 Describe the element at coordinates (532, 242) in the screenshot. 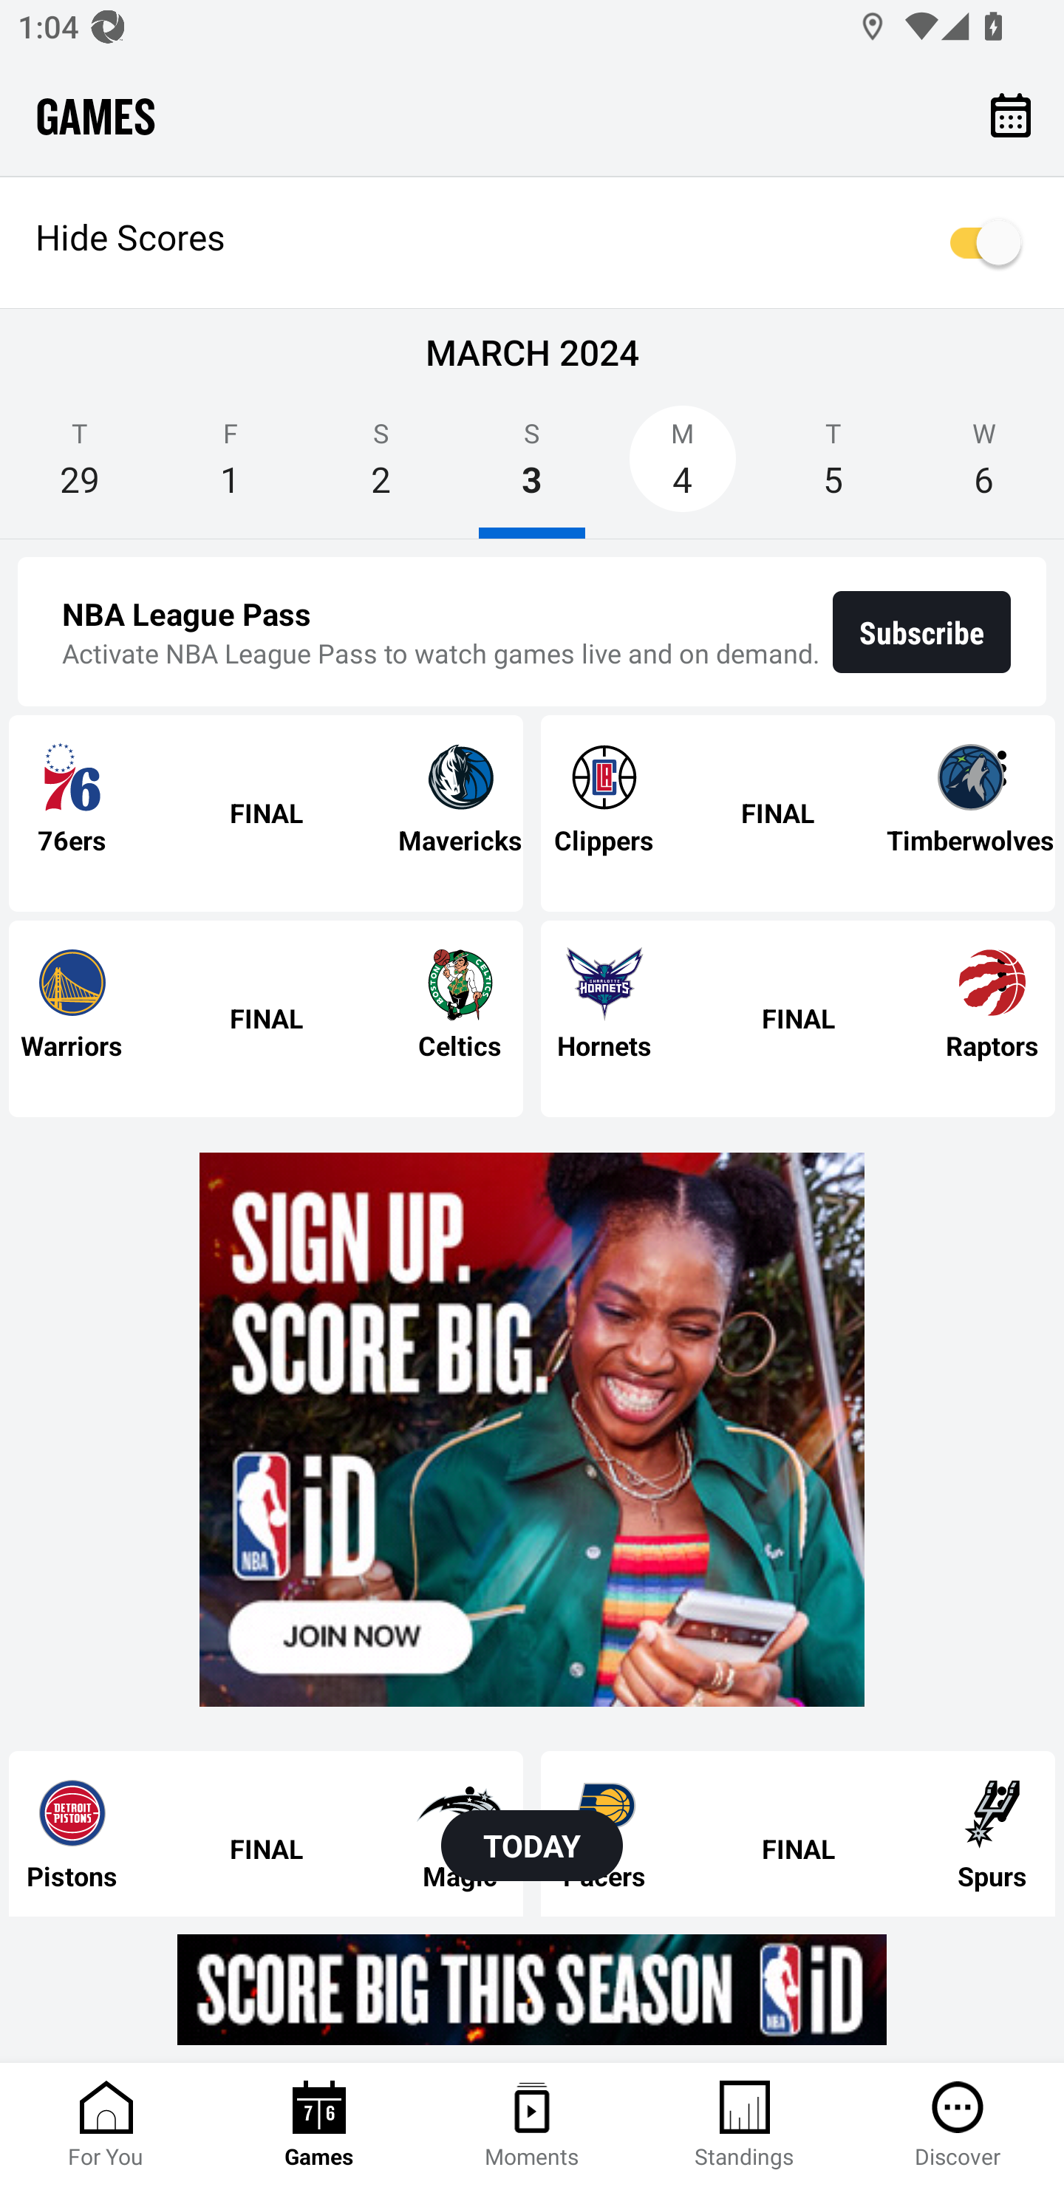

I see `Hide Scores` at that location.